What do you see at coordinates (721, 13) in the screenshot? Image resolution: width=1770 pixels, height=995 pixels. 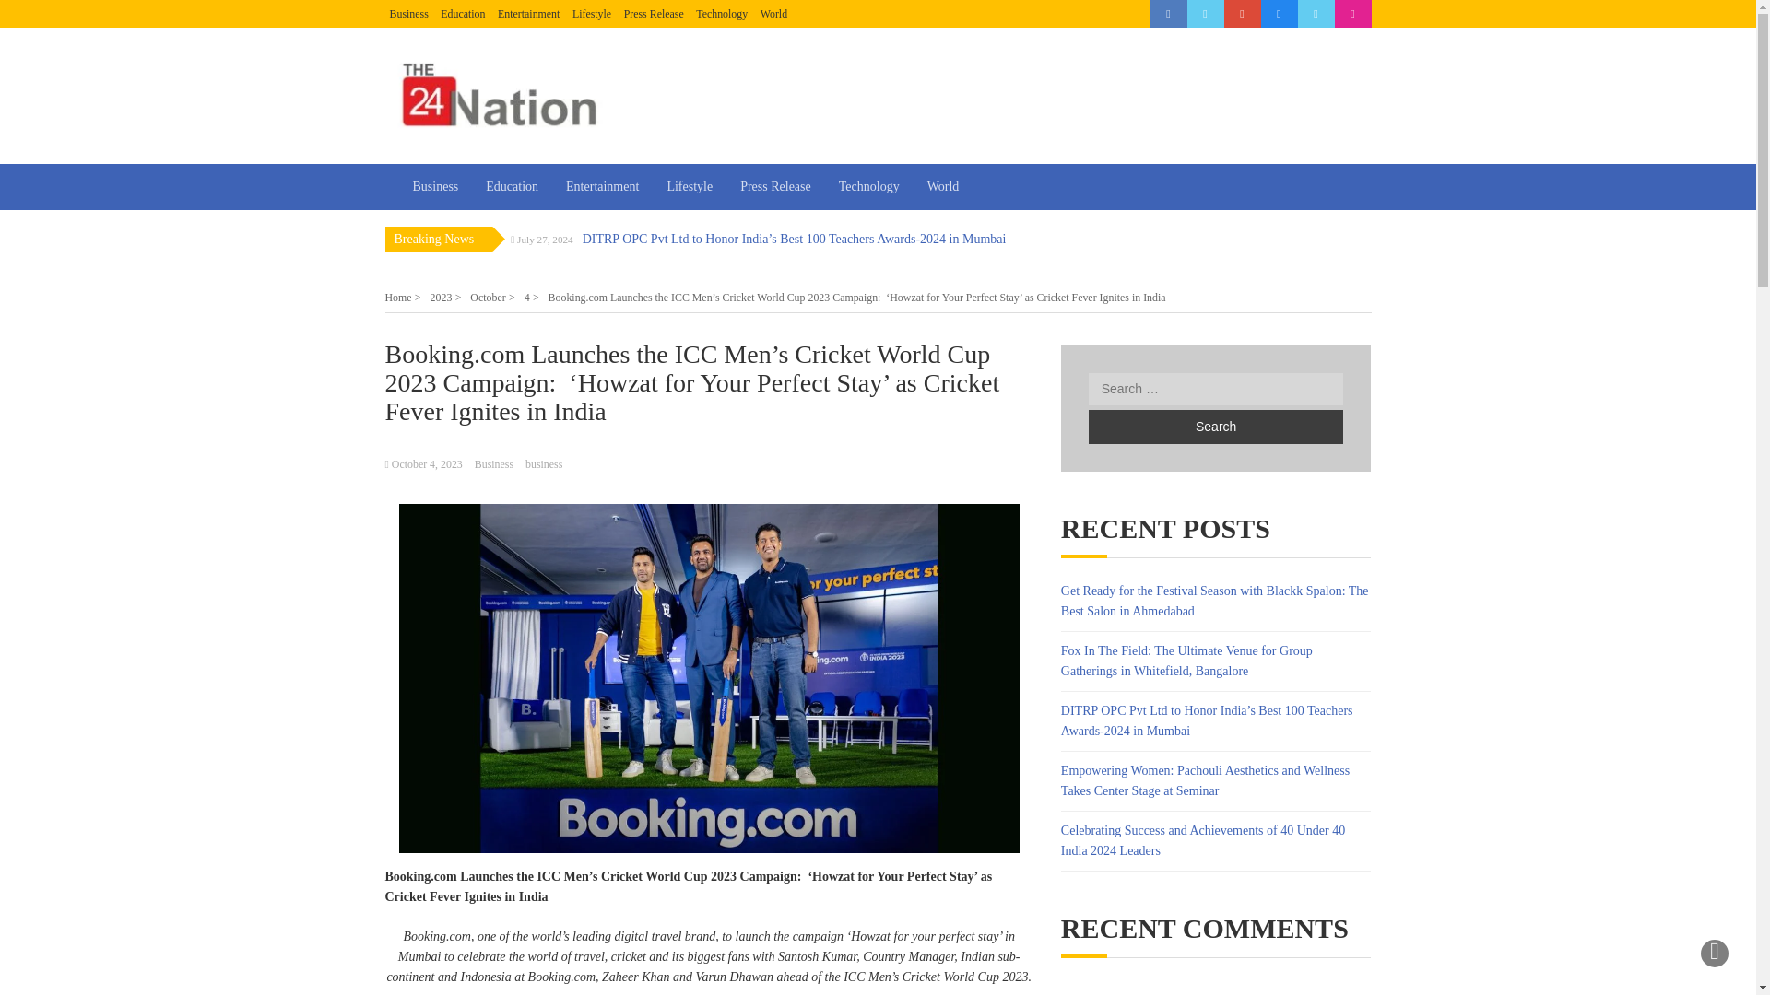 I see `Technology` at bounding box center [721, 13].